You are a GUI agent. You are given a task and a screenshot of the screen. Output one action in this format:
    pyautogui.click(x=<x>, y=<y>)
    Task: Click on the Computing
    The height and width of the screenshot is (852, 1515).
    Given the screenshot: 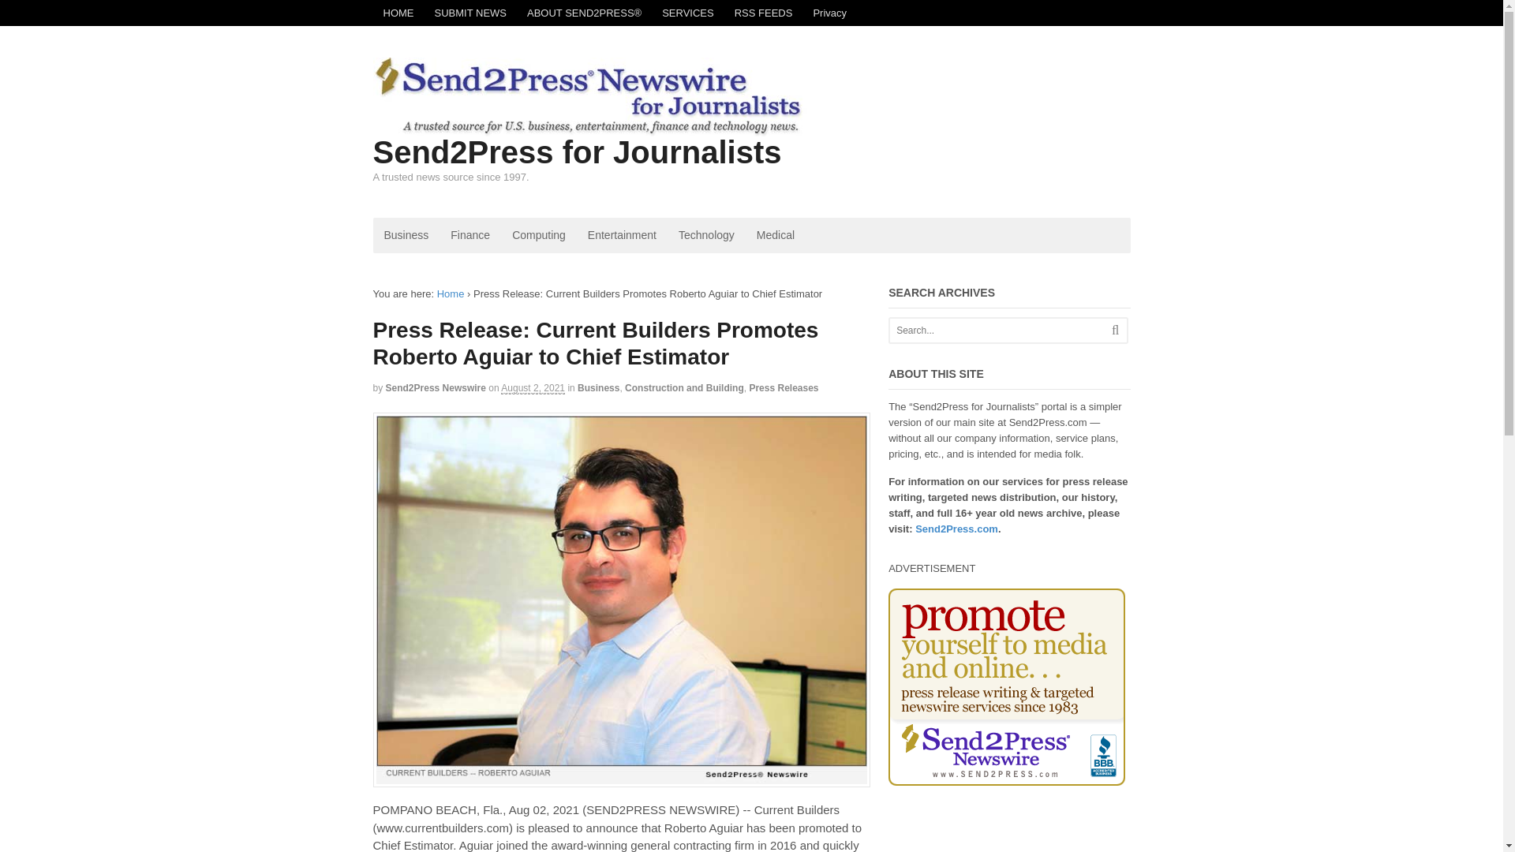 What is the action you would take?
    pyautogui.click(x=539, y=235)
    